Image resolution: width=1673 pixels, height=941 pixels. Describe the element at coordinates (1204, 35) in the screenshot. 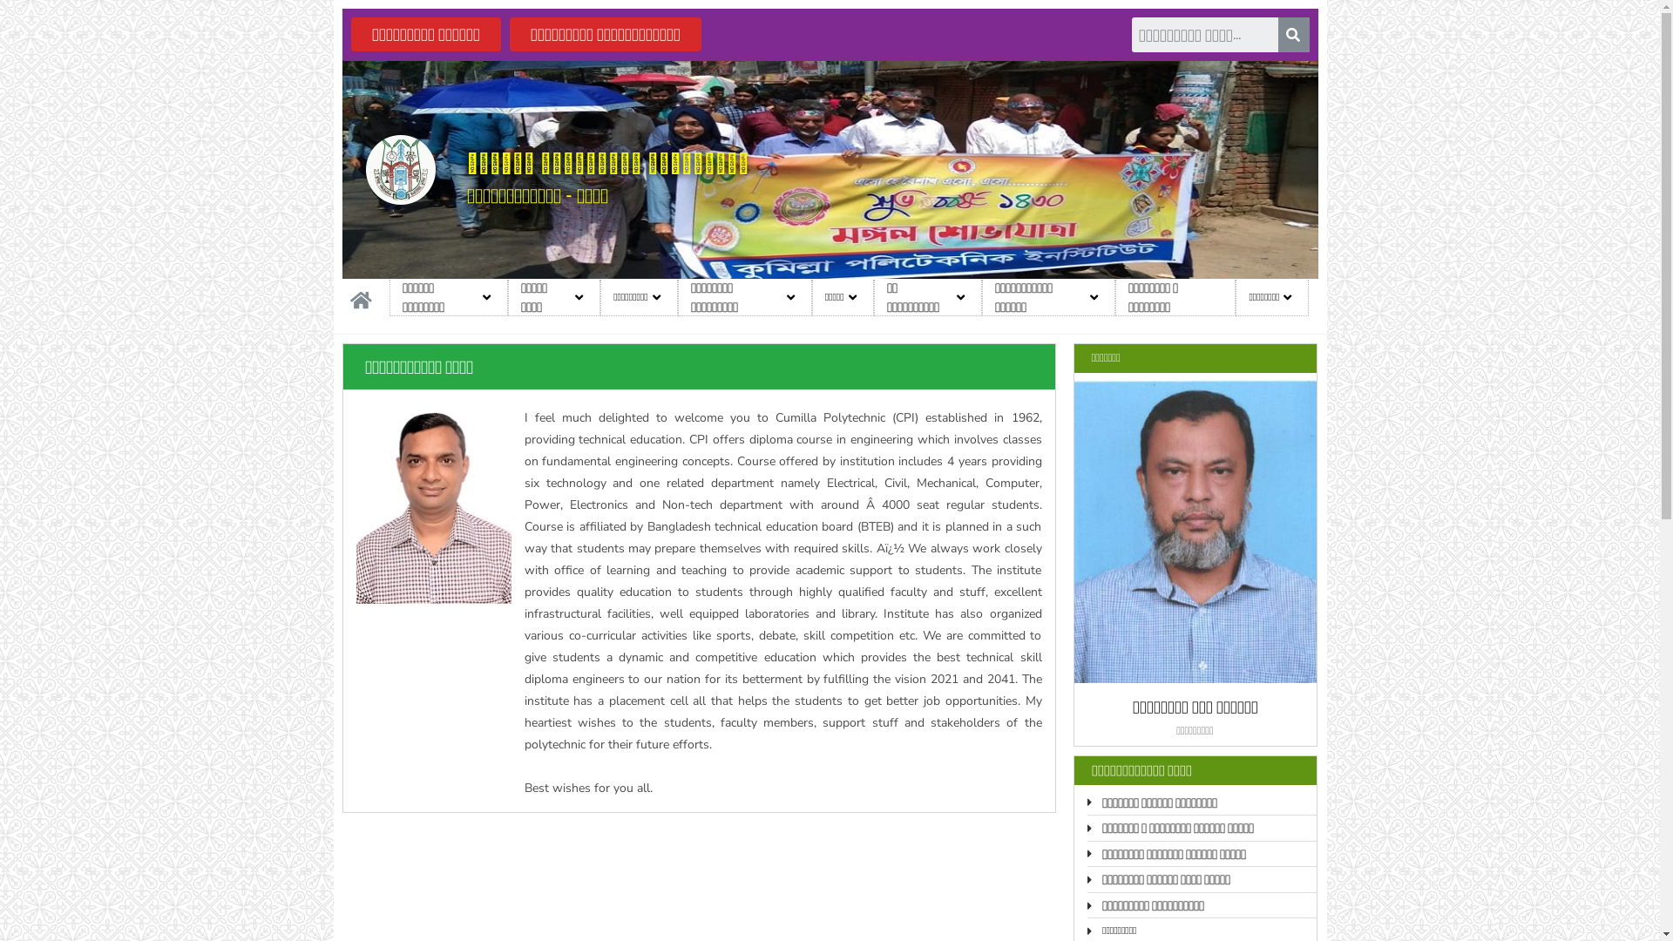

I see `Search` at that location.